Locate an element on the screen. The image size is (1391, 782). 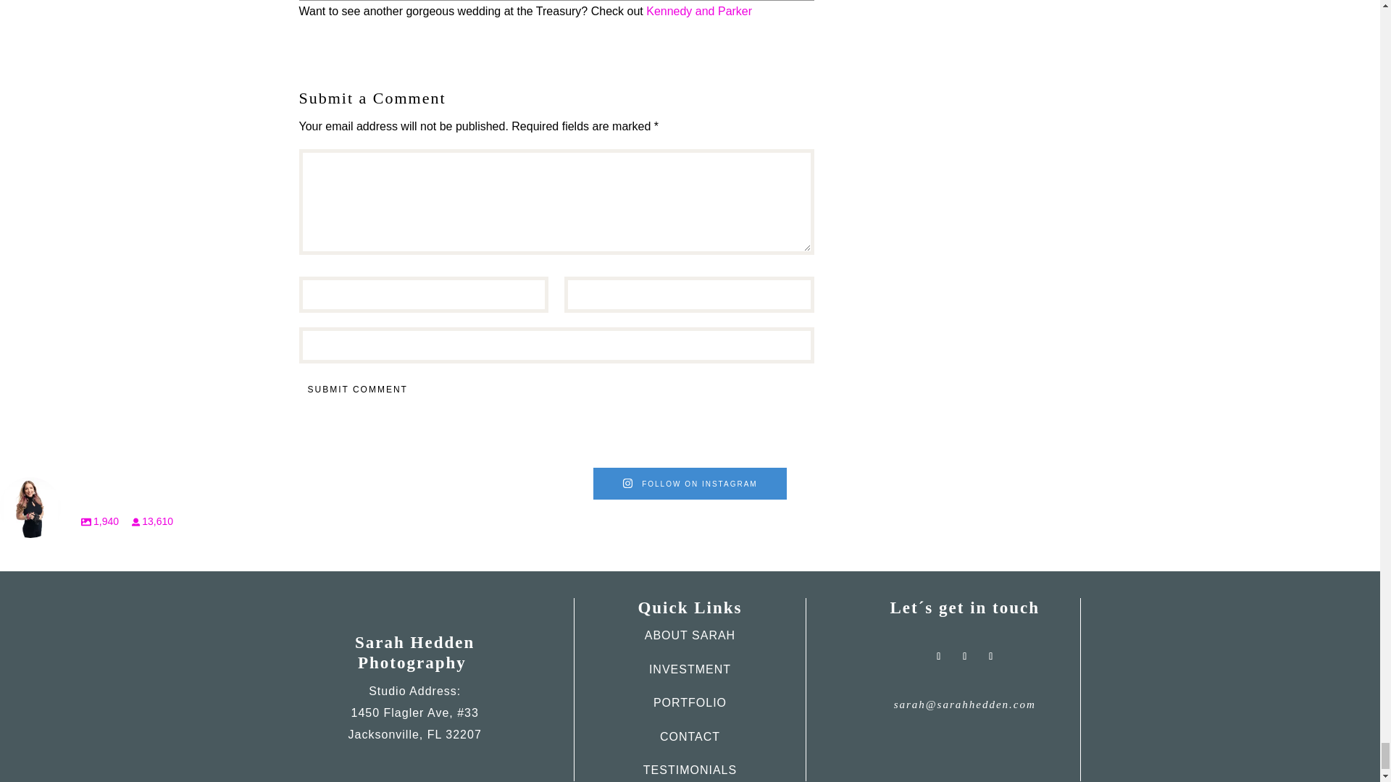
Submit Comment is located at coordinates (357, 390).